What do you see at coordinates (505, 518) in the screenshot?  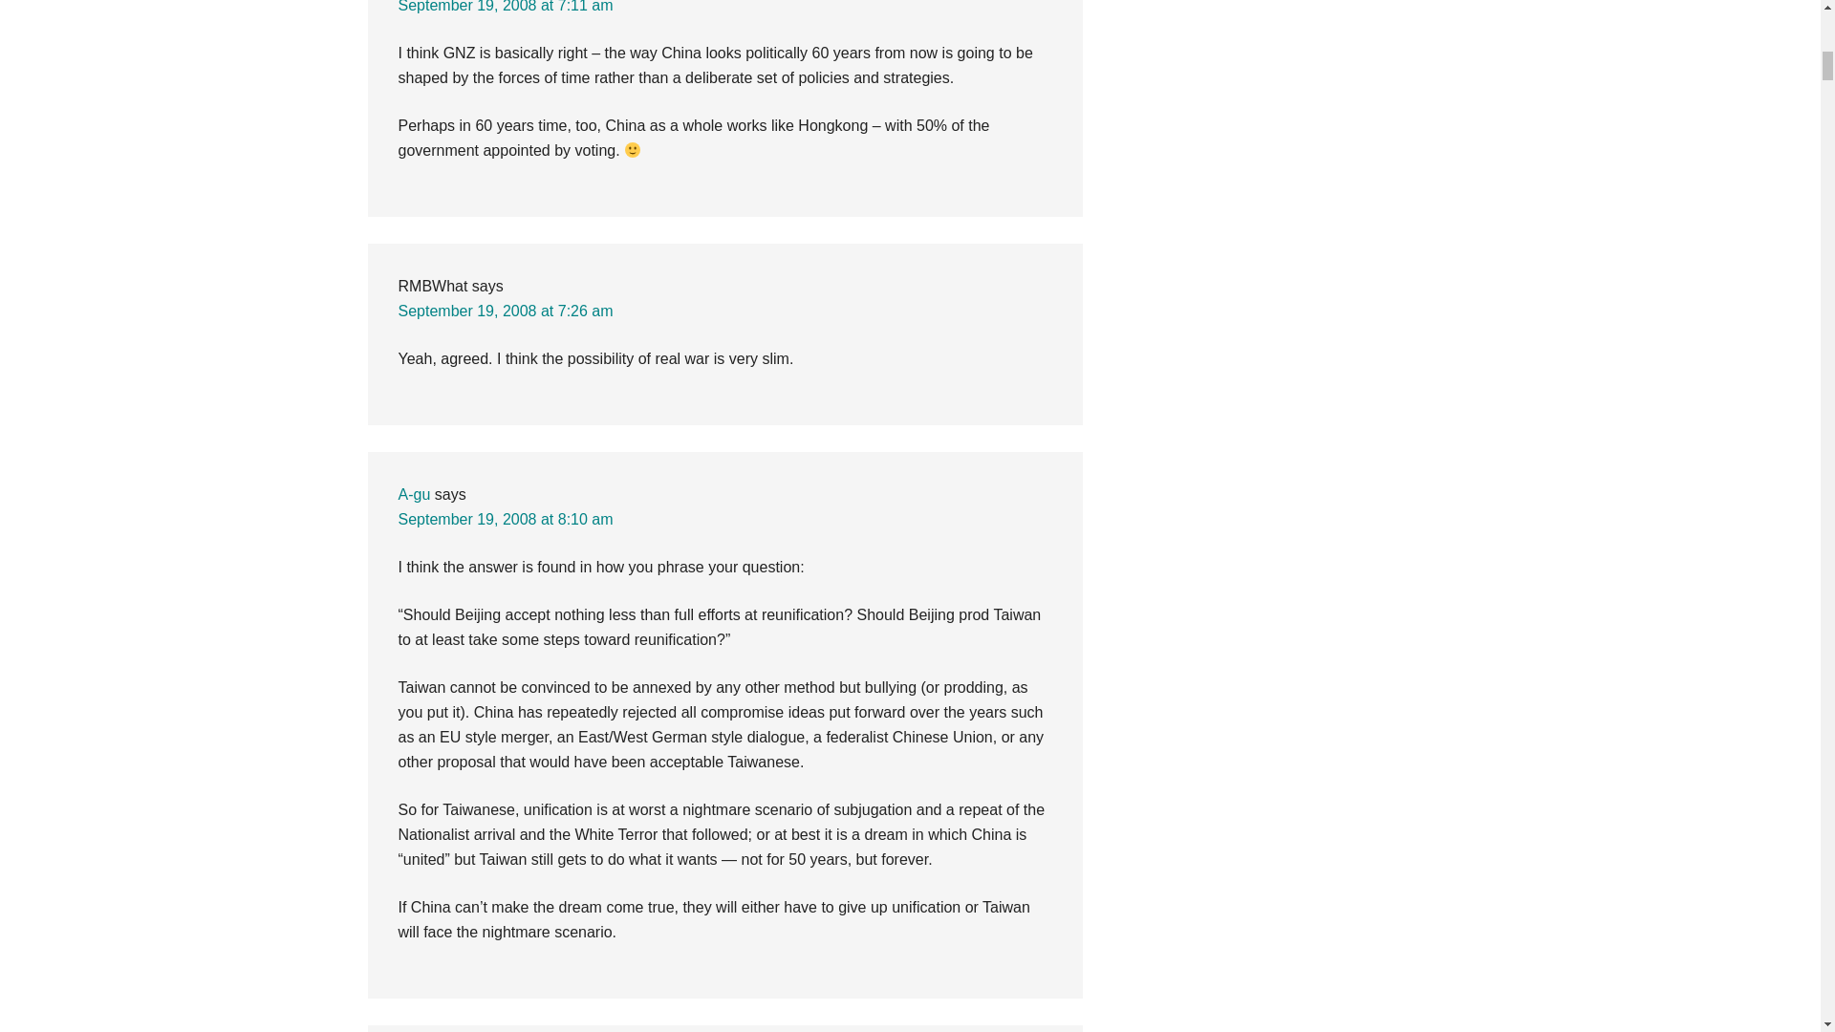 I see `September 19, 2008 at 8:10 am` at bounding box center [505, 518].